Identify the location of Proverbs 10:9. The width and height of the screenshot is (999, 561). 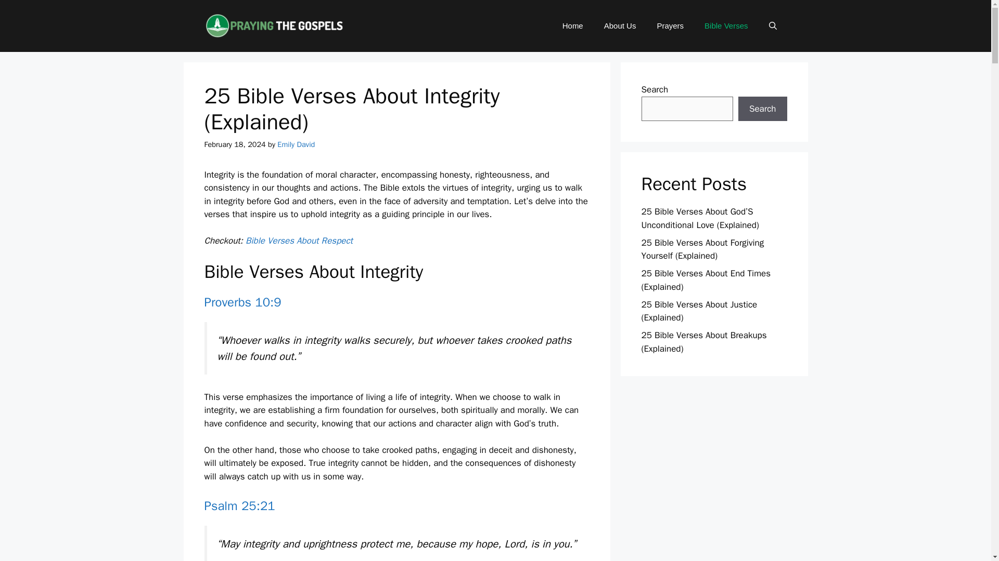
(242, 302).